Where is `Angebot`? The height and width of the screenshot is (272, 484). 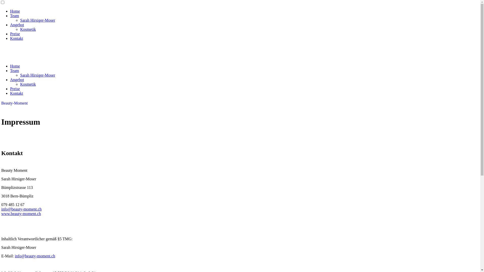
Angebot is located at coordinates (17, 80).